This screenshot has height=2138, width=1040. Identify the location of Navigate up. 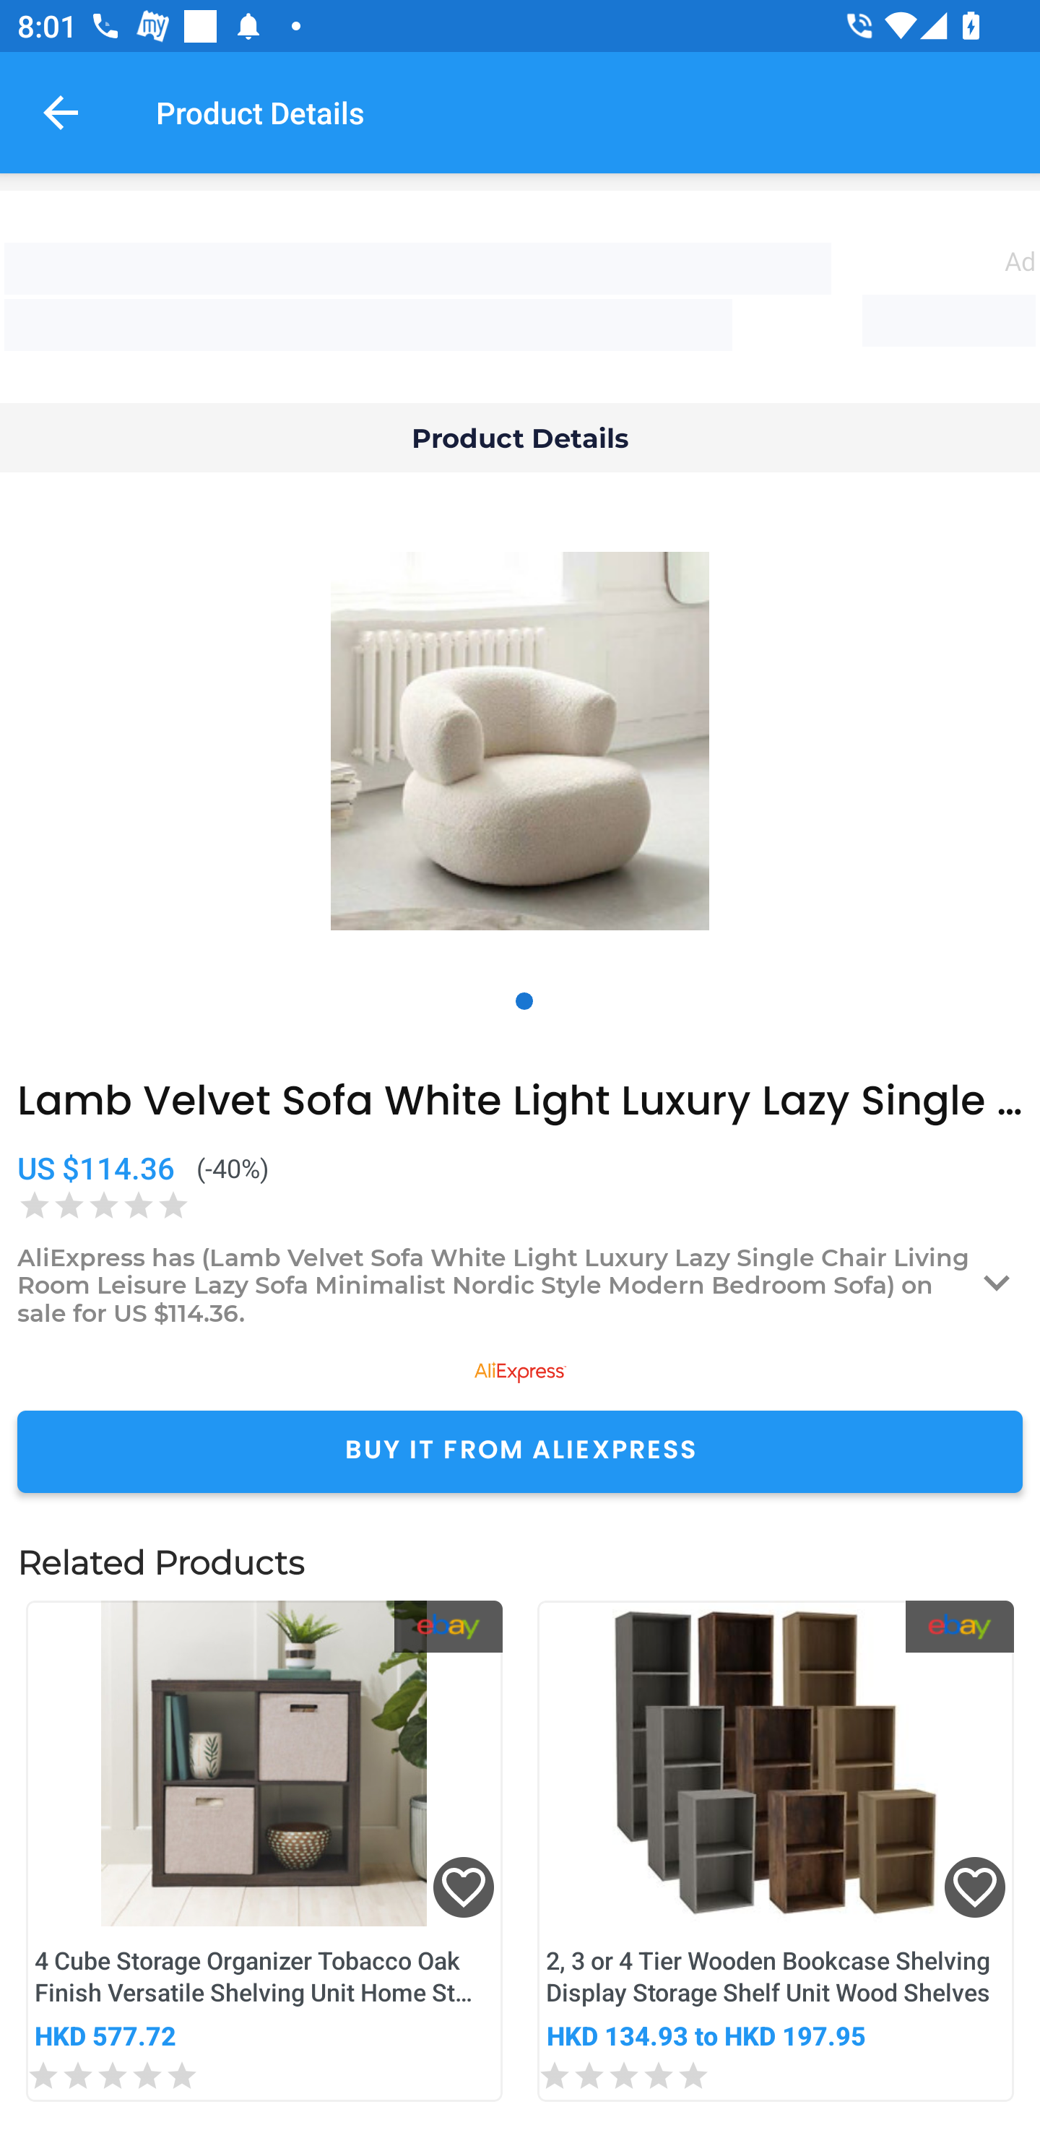
(61, 112).